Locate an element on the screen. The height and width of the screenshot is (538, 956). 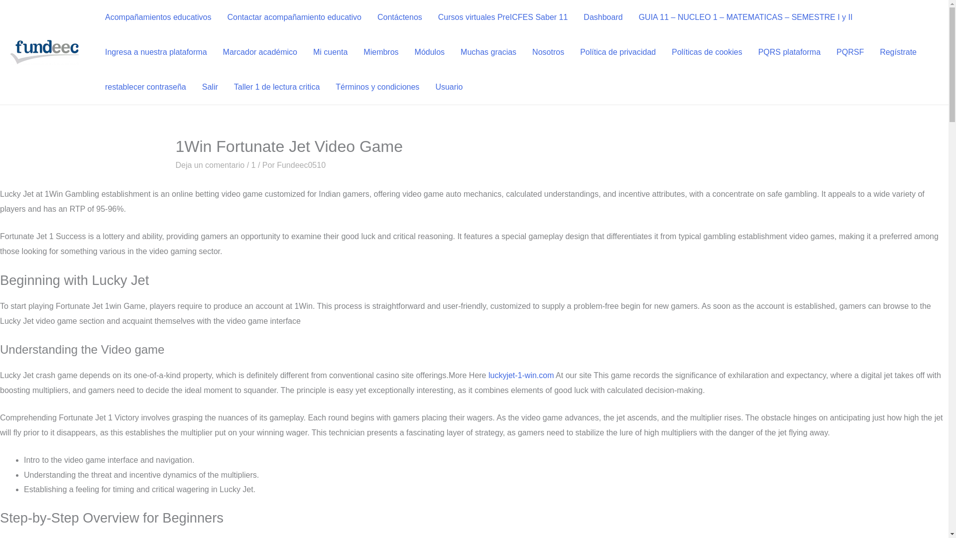
PQRSF is located at coordinates (850, 52).